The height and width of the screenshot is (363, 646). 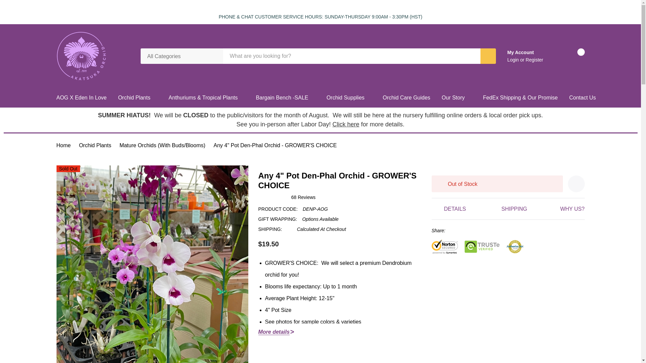 What do you see at coordinates (471, 231) in the screenshot?
I see `Open Pinterest in a new popup` at bounding box center [471, 231].